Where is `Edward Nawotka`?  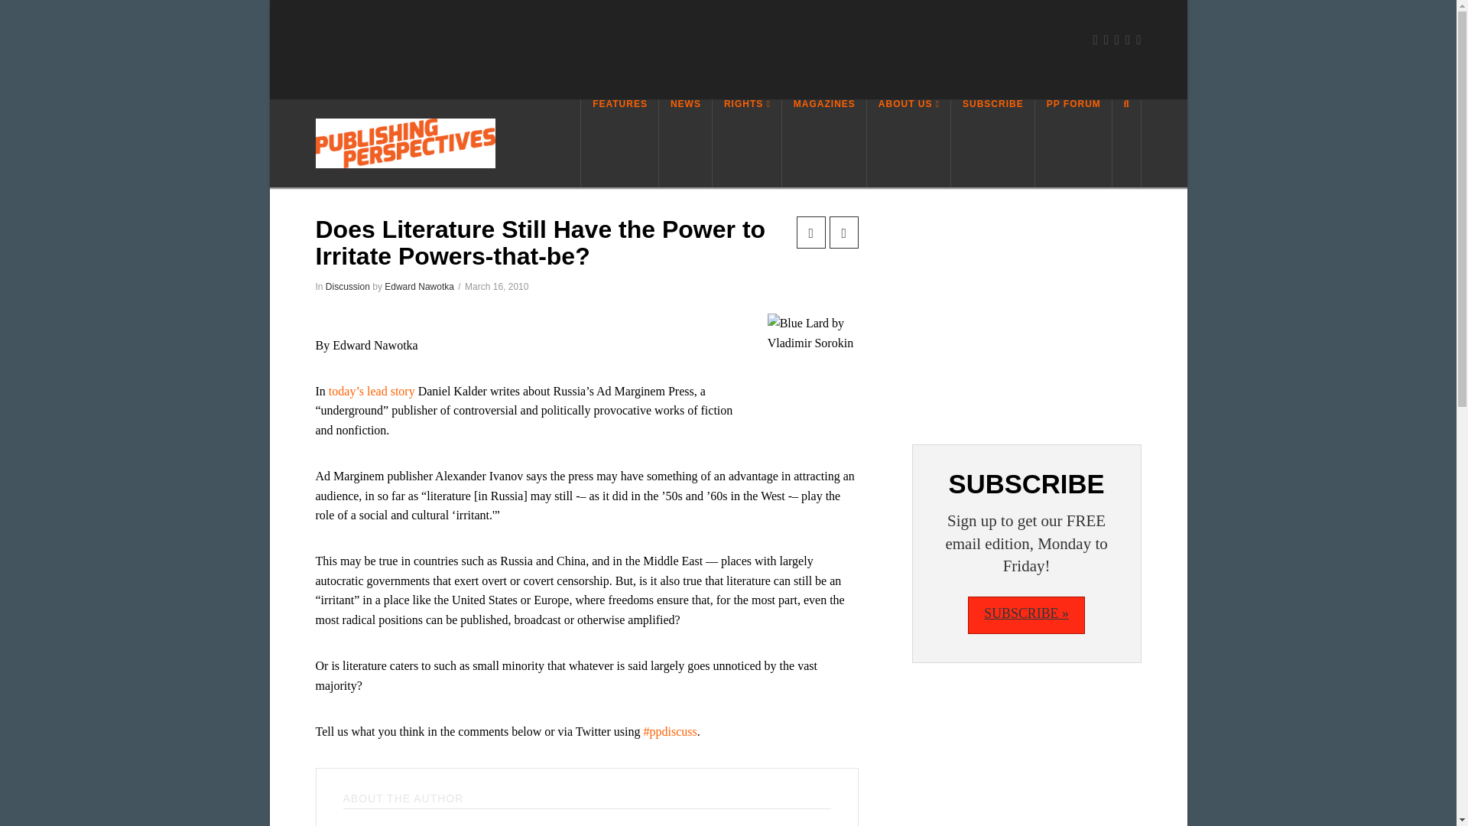
Edward Nawotka is located at coordinates (419, 287).